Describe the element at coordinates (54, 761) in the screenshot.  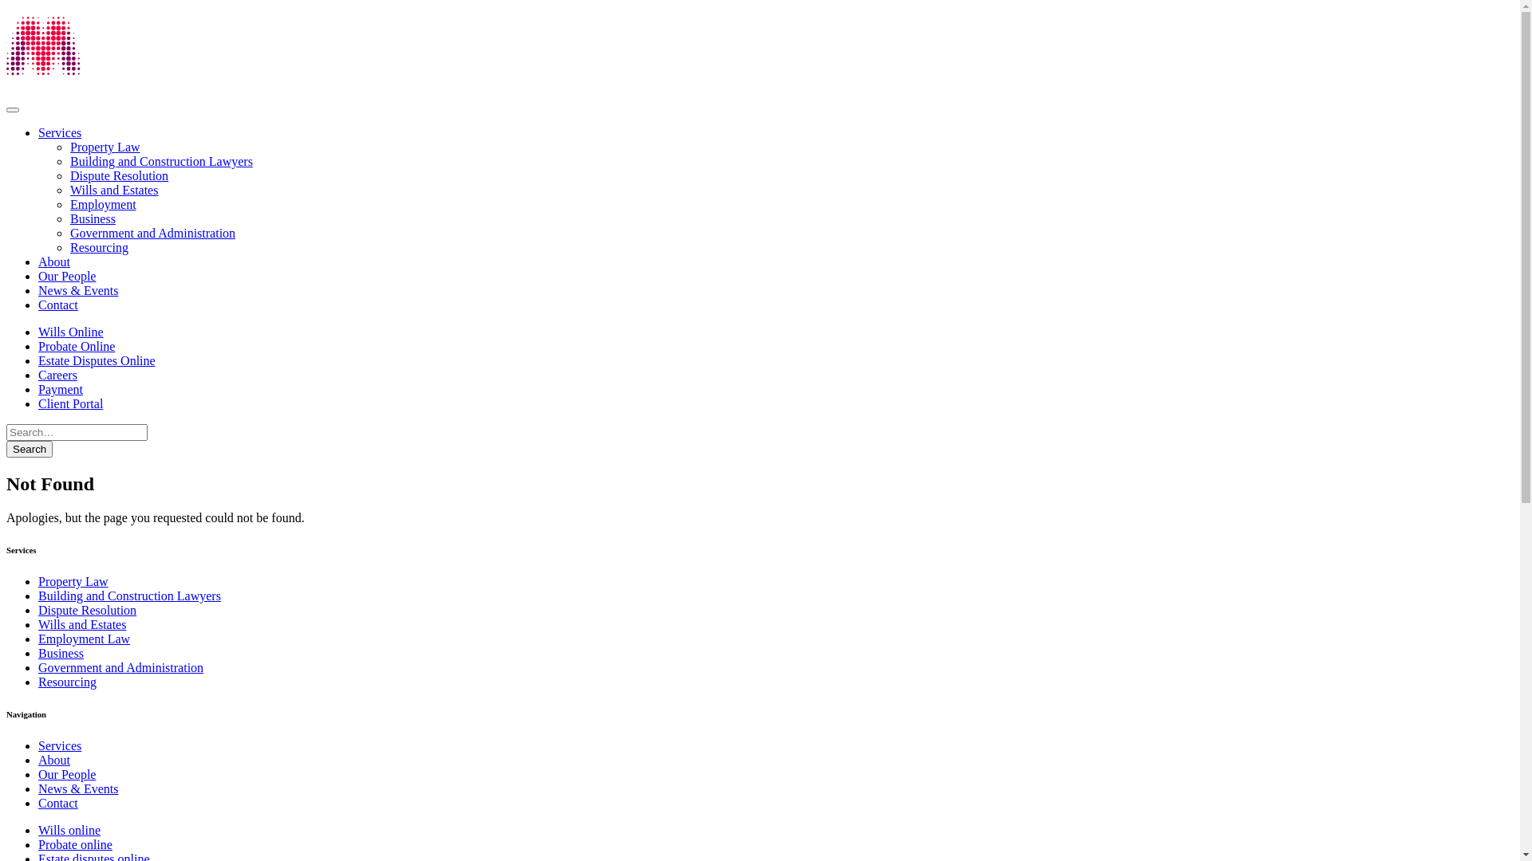
I see `About` at that location.